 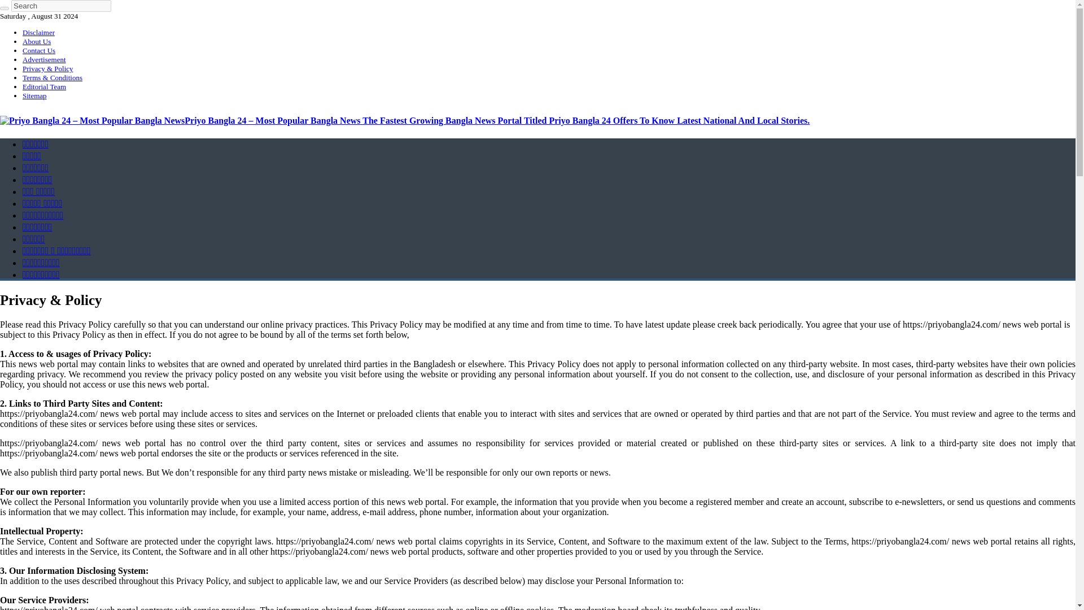 What do you see at coordinates (44, 60) in the screenshot?
I see `Advertisement` at bounding box center [44, 60].